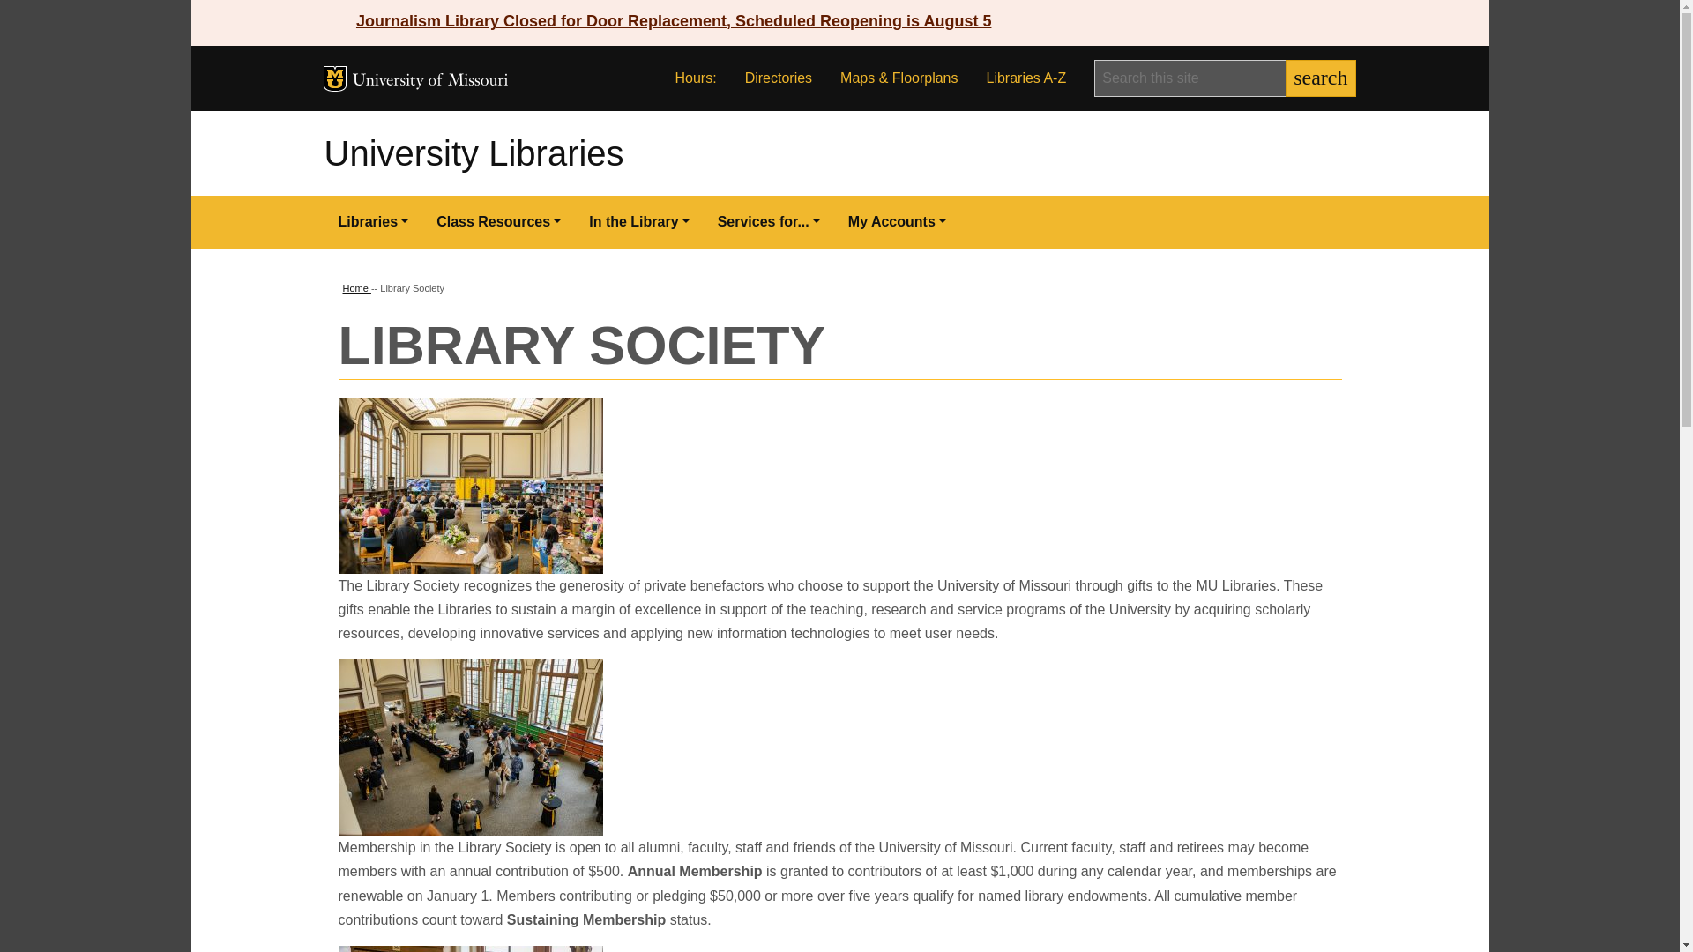 Image resolution: width=1693 pixels, height=952 pixels. I want to click on search, so click(1320, 78).